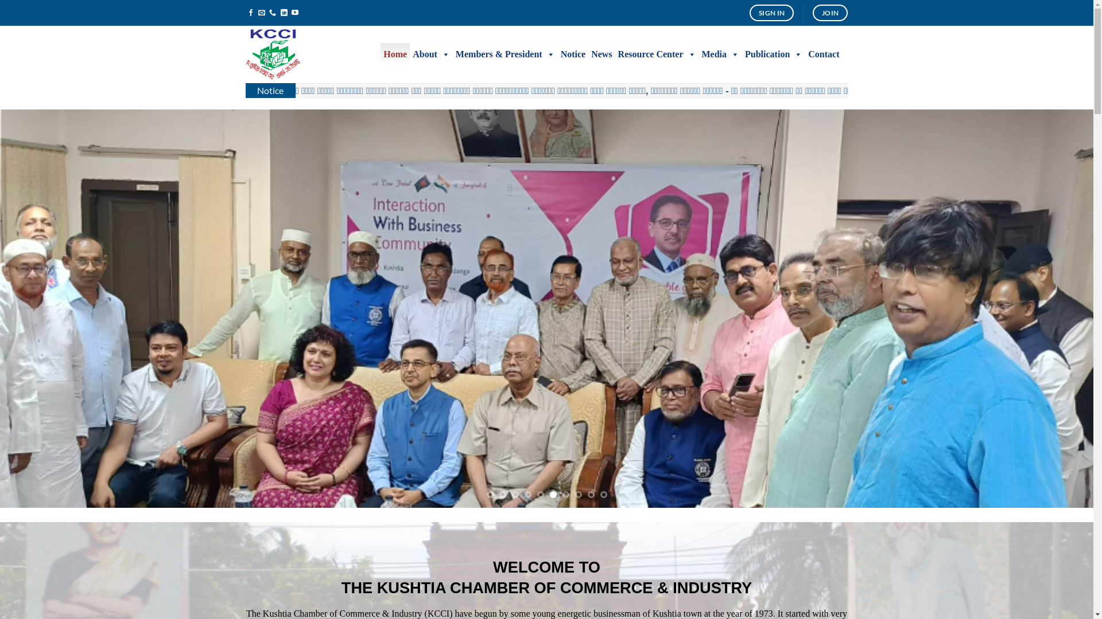  What do you see at coordinates (657, 54) in the screenshot?
I see `Resource Center` at bounding box center [657, 54].